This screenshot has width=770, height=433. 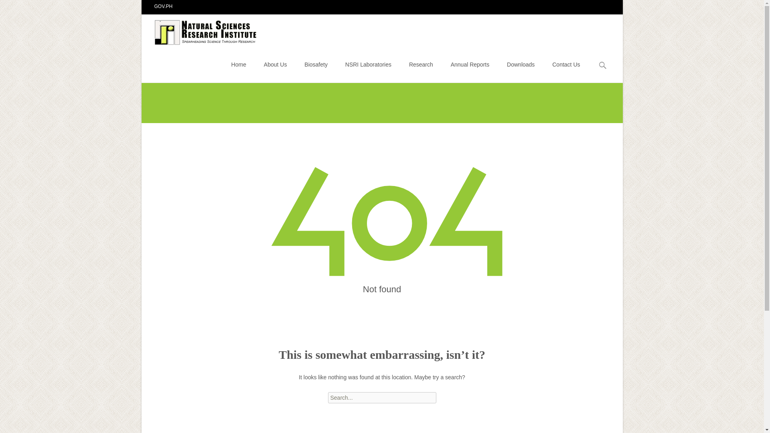 I want to click on About Us, so click(x=276, y=64).